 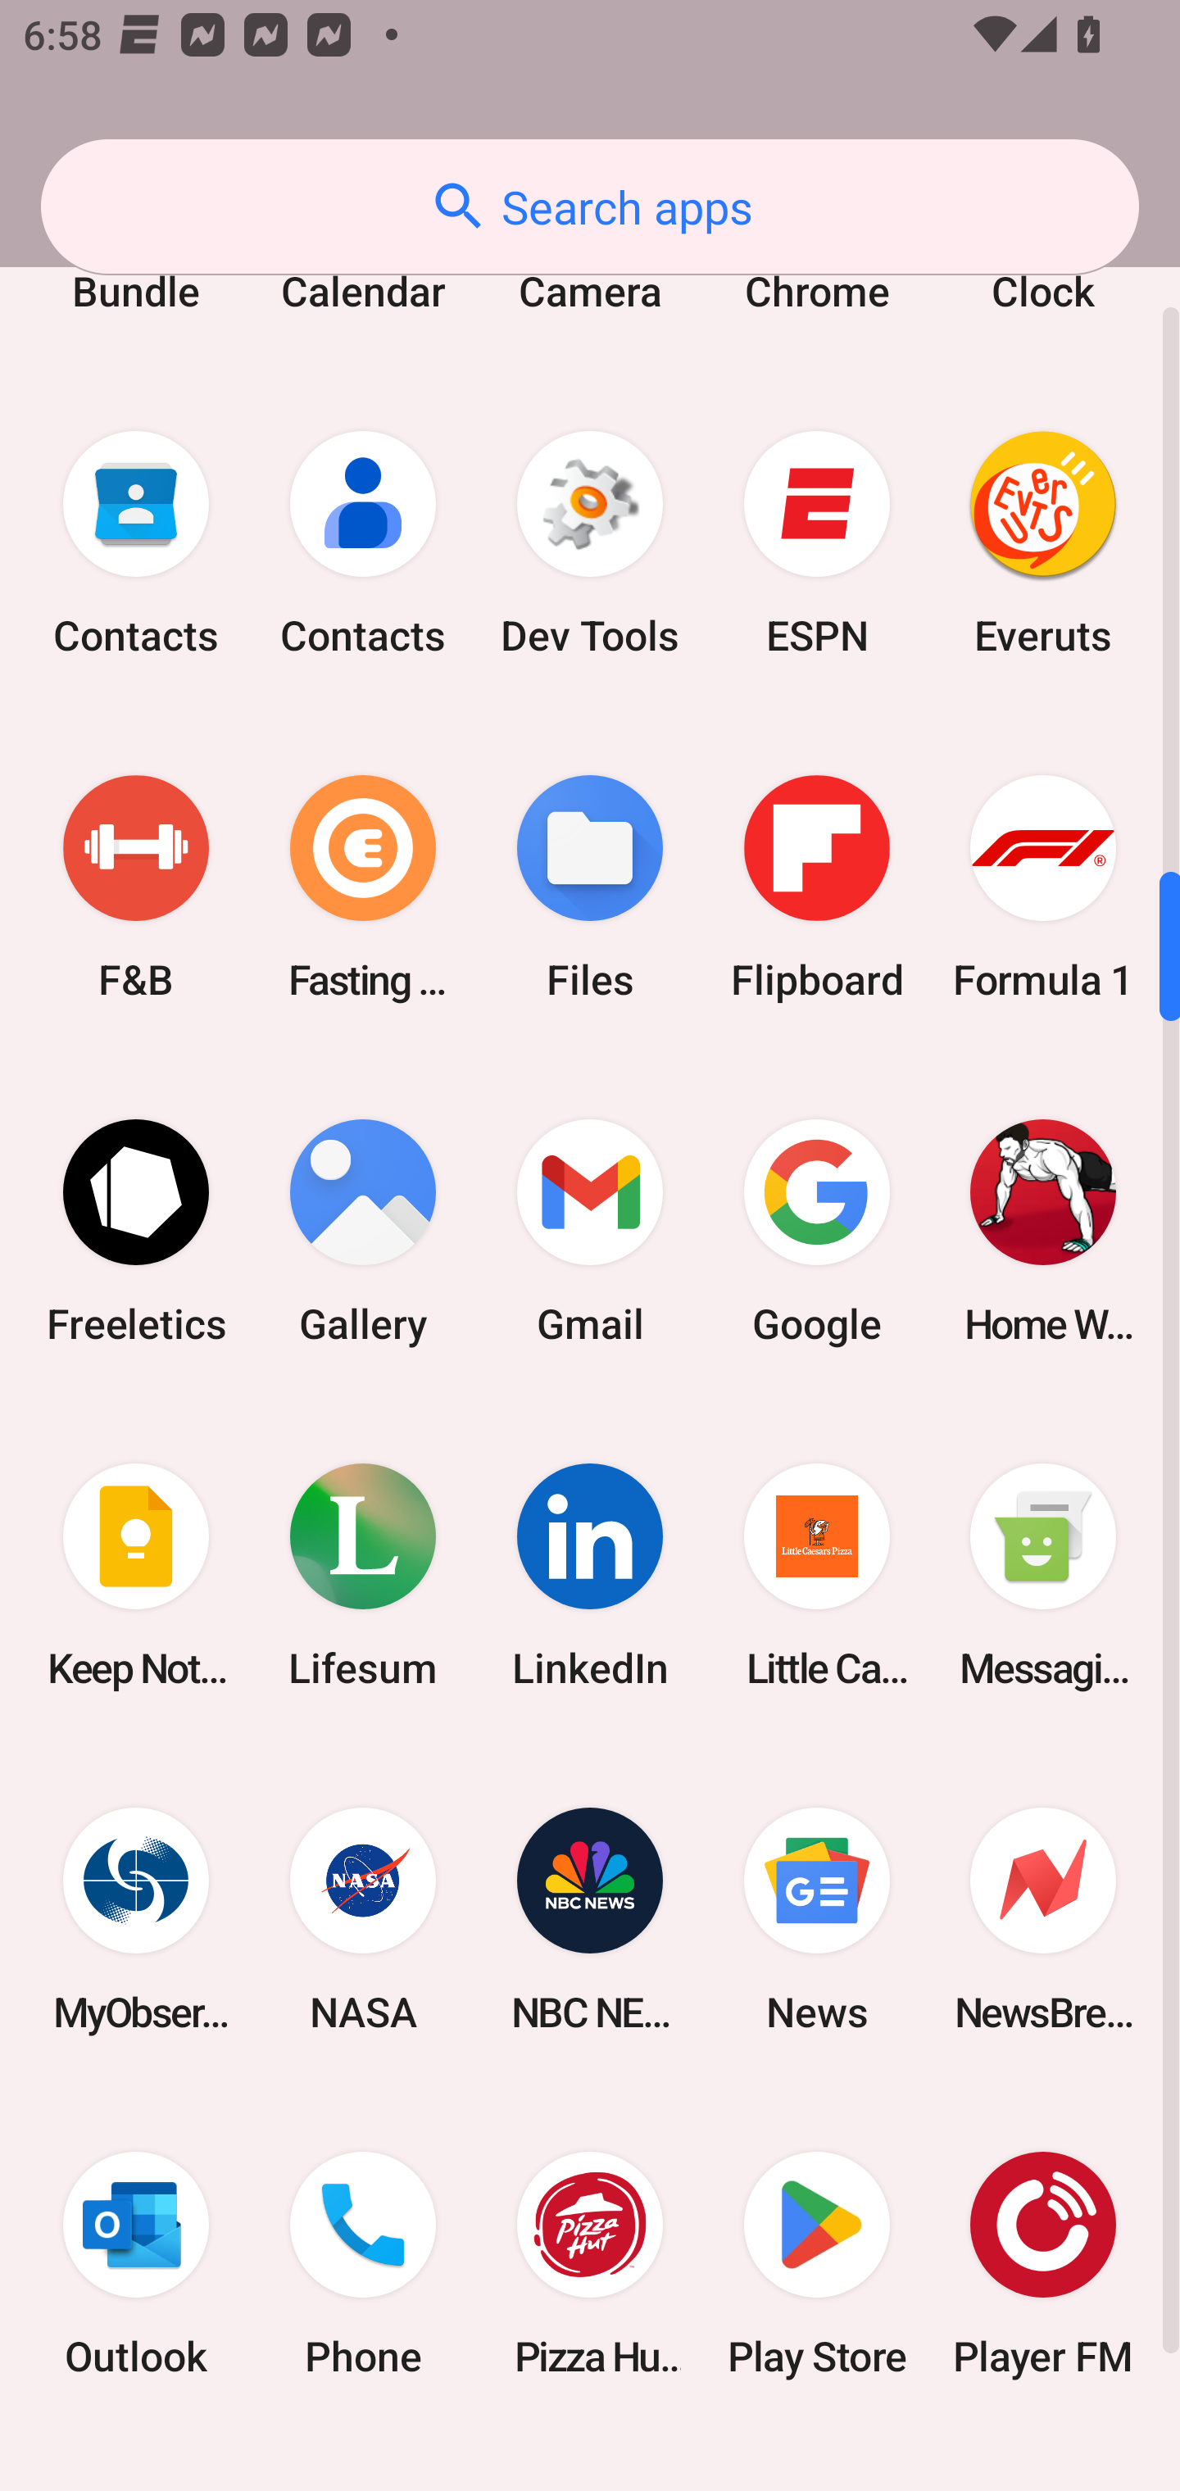 I want to click on ESPN, so click(x=816, y=542).